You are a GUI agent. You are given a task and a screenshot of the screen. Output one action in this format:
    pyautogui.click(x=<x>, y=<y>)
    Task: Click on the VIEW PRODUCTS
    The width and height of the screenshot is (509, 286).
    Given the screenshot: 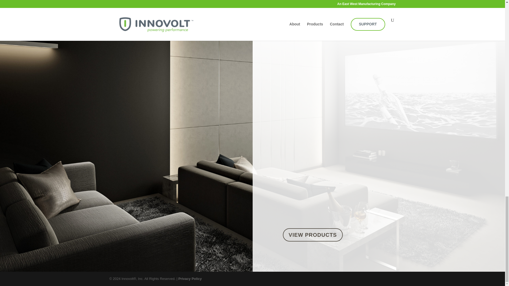 What is the action you would take?
    pyautogui.click(x=313, y=235)
    